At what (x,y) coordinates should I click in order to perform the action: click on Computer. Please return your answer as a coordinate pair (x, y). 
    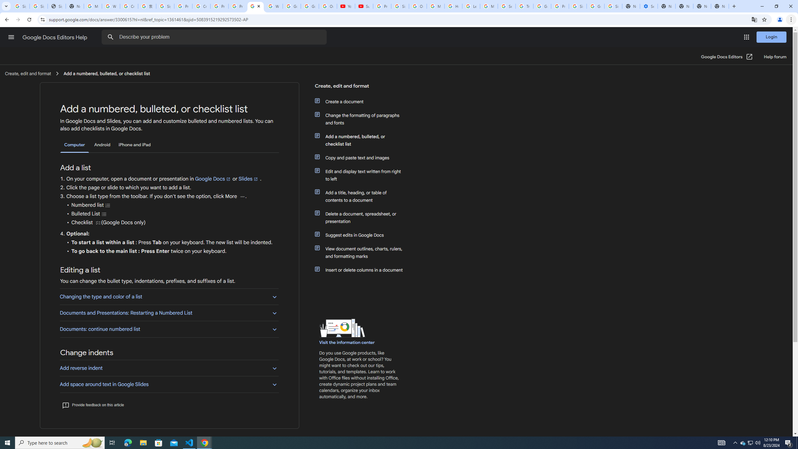
    Looking at the image, I should click on (75, 145).